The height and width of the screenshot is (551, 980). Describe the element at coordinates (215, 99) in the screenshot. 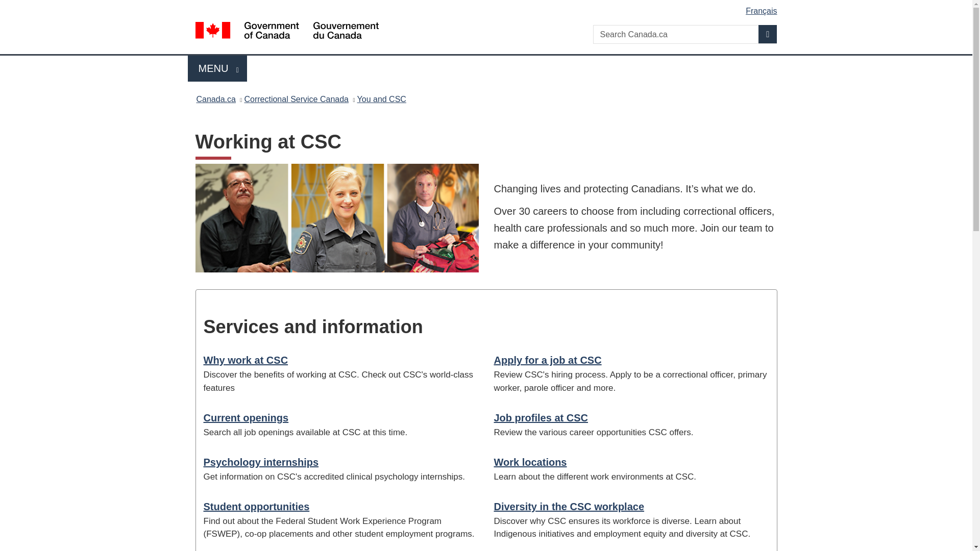

I see `Work locations` at that location.